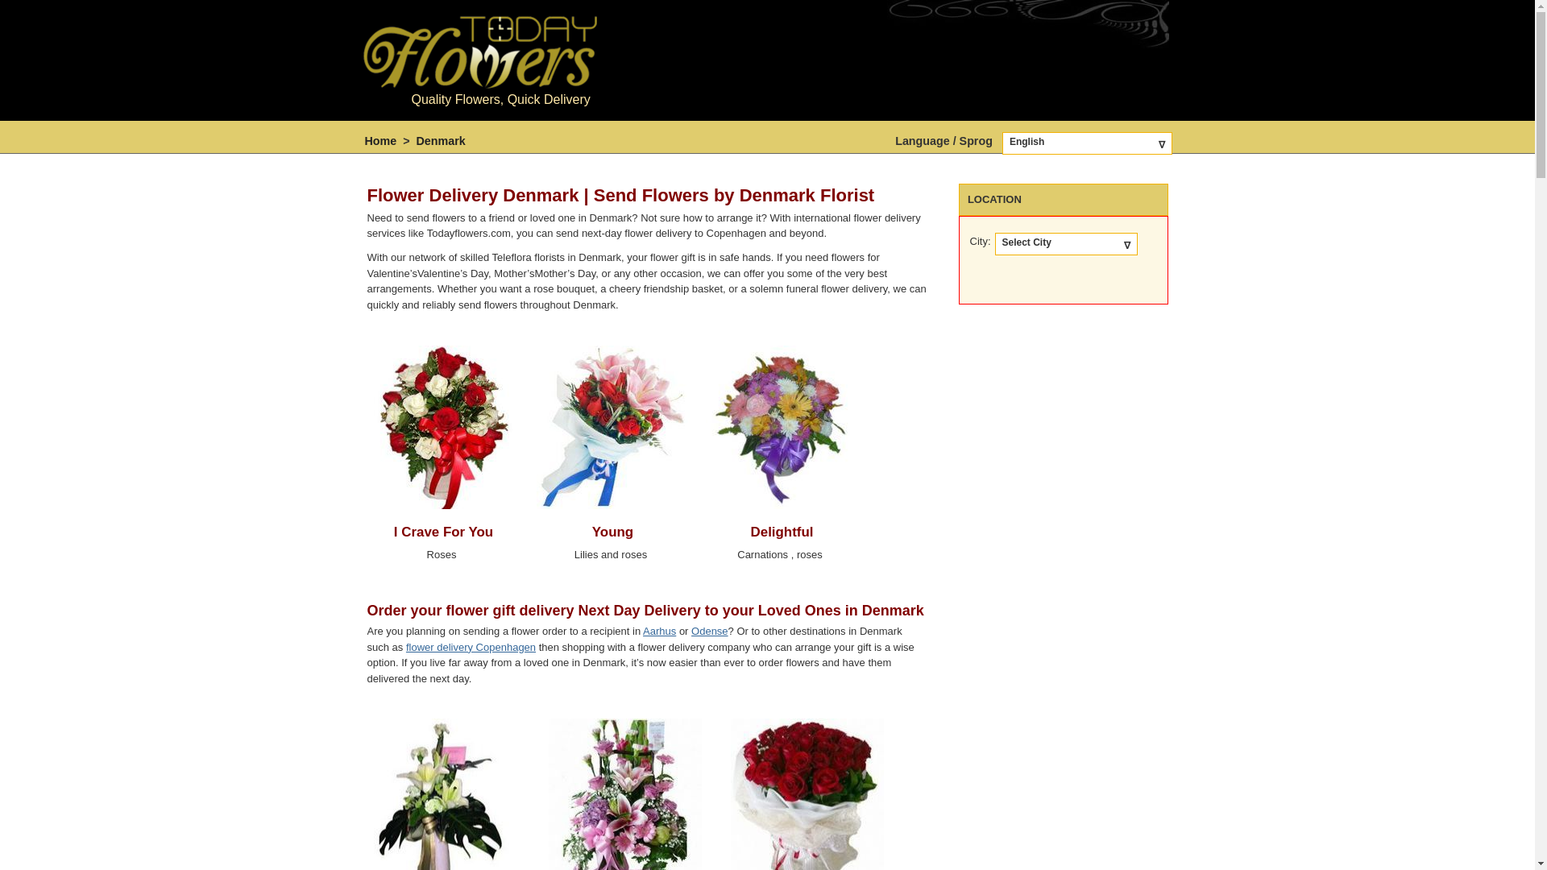  I want to click on flower delivery Copenhagen, so click(471, 647).